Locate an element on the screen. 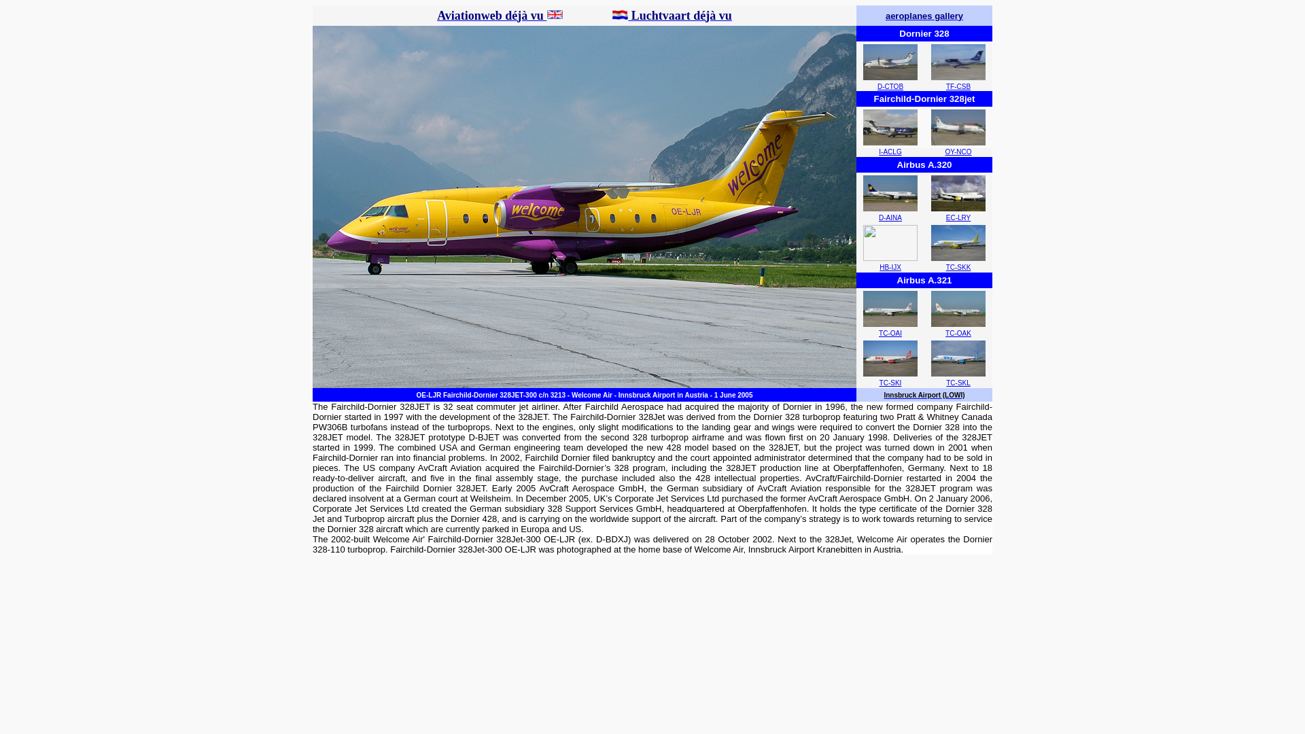 Image resolution: width=1305 pixels, height=734 pixels. TC-SKI is located at coordinates (890, 383).